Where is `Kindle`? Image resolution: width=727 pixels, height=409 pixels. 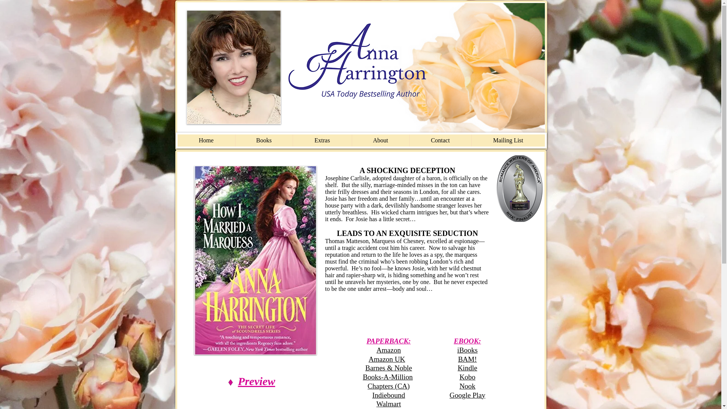
Kindle is located at coordinates (468, 368).